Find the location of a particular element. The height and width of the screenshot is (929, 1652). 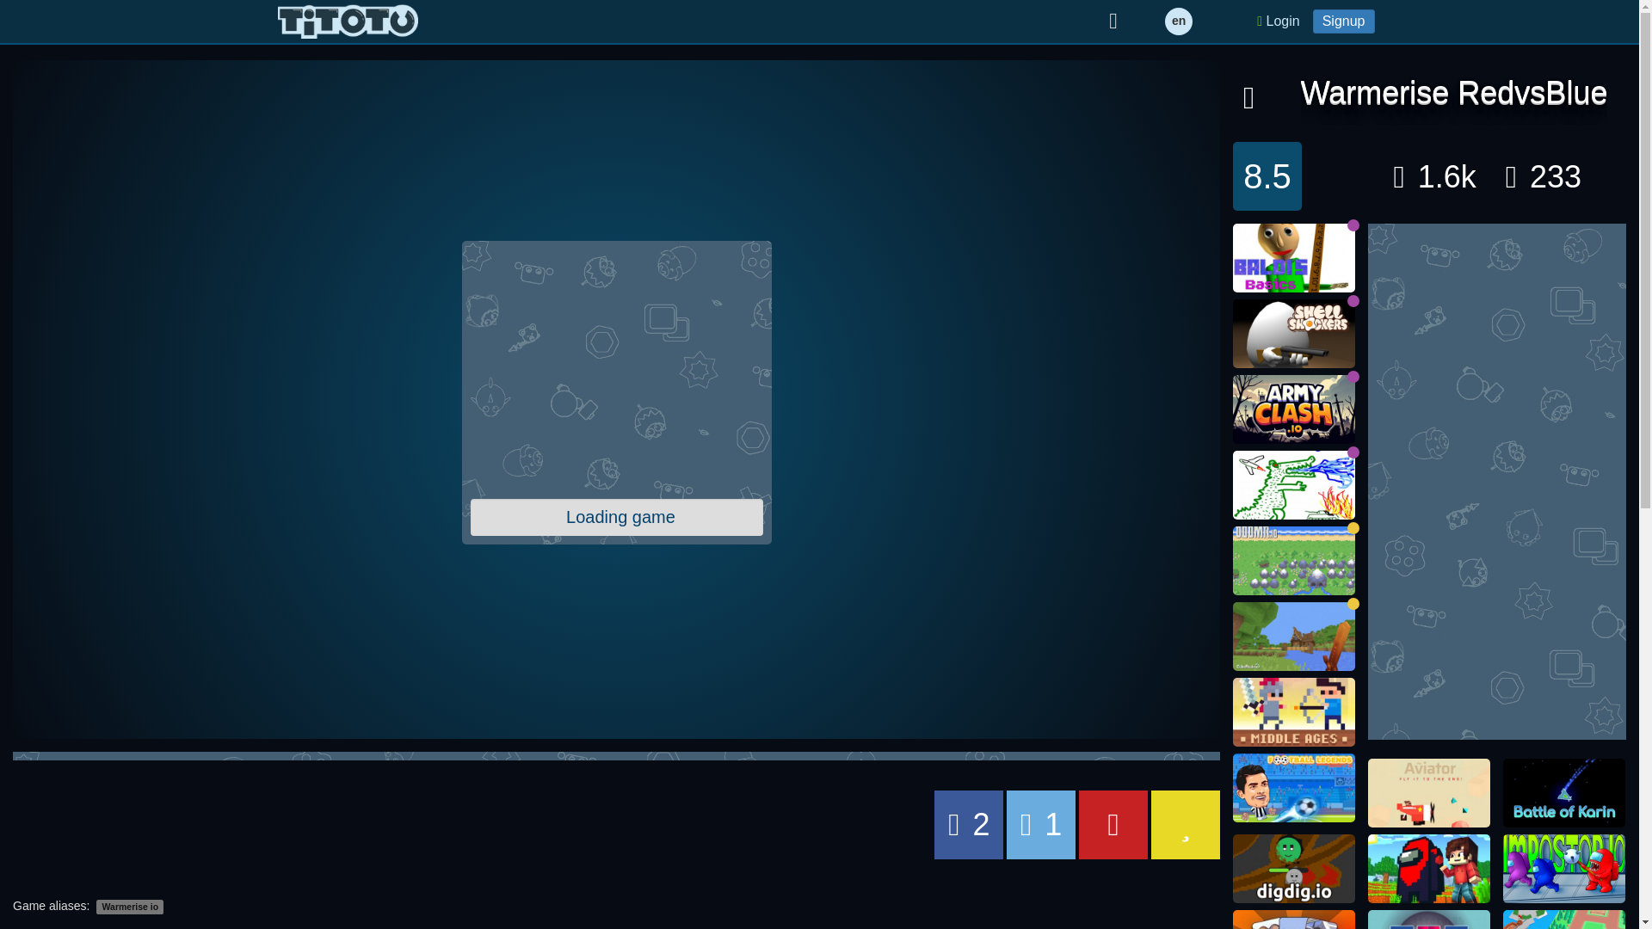

Like the game! is located at coordinates (1435, 175).